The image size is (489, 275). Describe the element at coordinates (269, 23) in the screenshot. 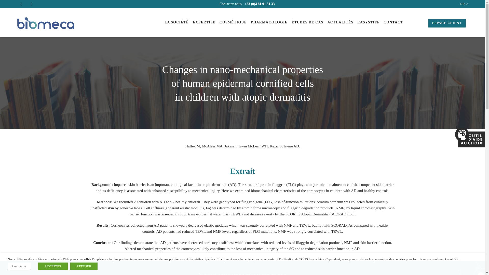

I see `PHARMACOLOGIE` at that location.